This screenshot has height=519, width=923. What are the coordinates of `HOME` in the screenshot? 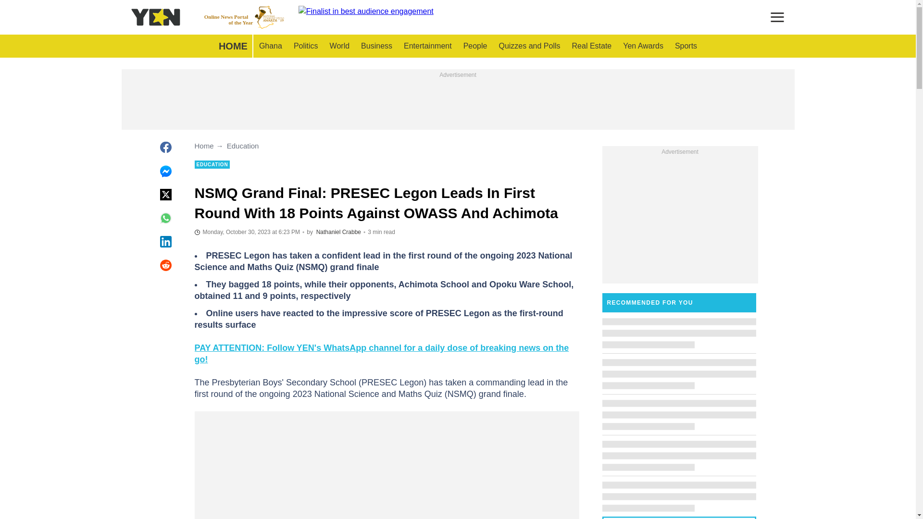 It's located at (233, 46).